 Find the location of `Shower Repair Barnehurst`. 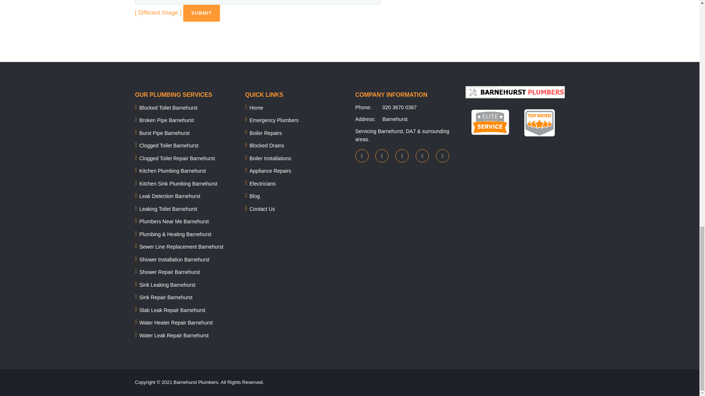

Shower Repair Barnehurst is located at coordinates (170, 272).